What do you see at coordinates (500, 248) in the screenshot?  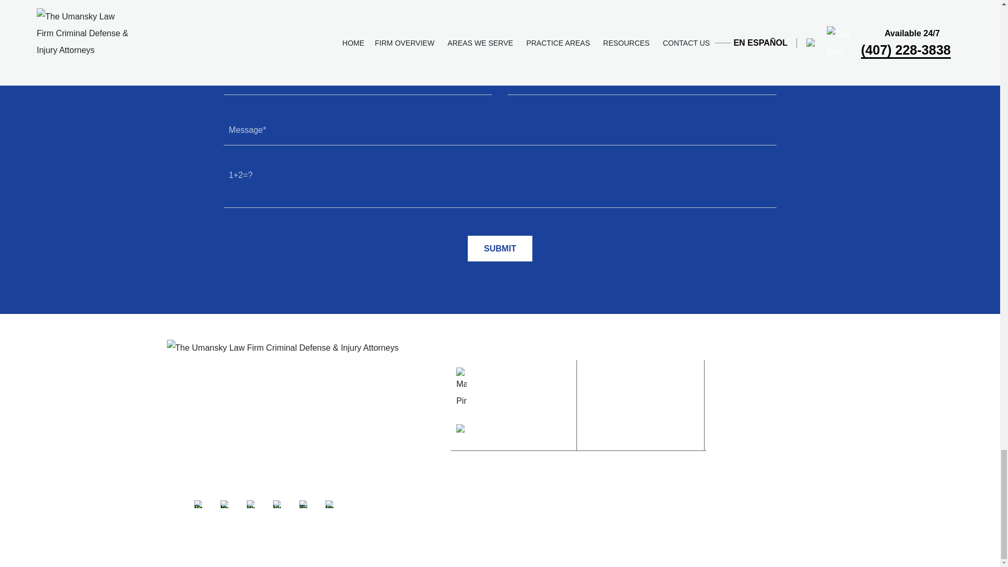 I see `Submit` at bounding box center [500, 248].